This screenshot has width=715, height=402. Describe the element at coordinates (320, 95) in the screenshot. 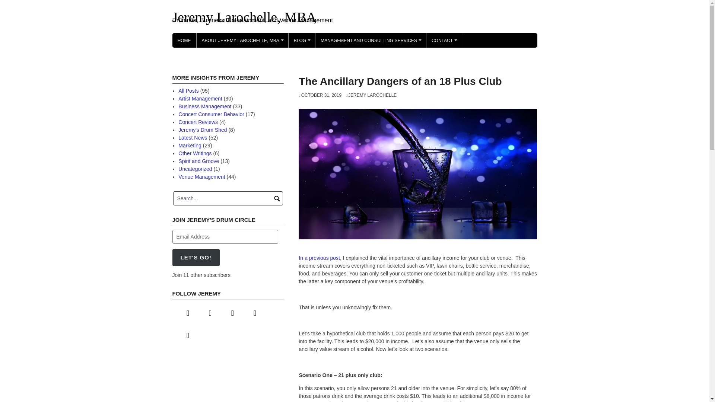

I see `OCTOBER 31, 2019` at that location.